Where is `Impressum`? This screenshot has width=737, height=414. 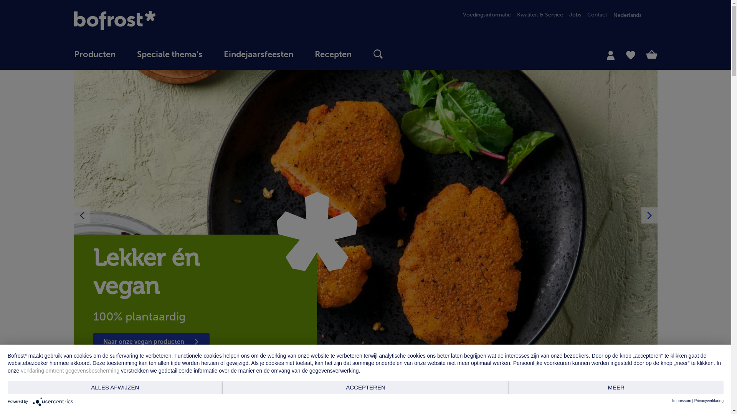 Impressum is located at coordinates (682, 401).